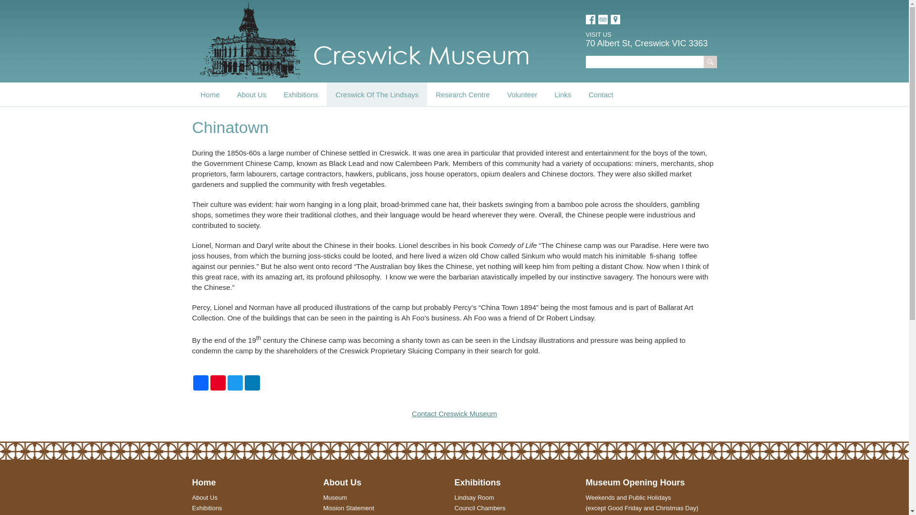 This screenshot has width=916, height=515. Describe the element at coordinates (252, 94) in the screenshot. I see `About Us` at that location.